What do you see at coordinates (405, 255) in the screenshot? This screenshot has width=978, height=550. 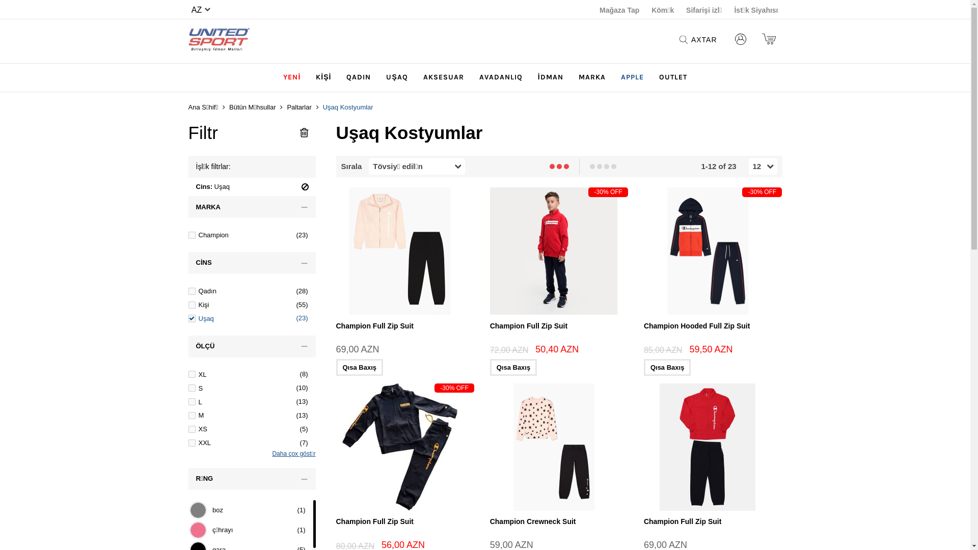 I see `Champion Full Zip Suit` at bounding box center [405, 255].